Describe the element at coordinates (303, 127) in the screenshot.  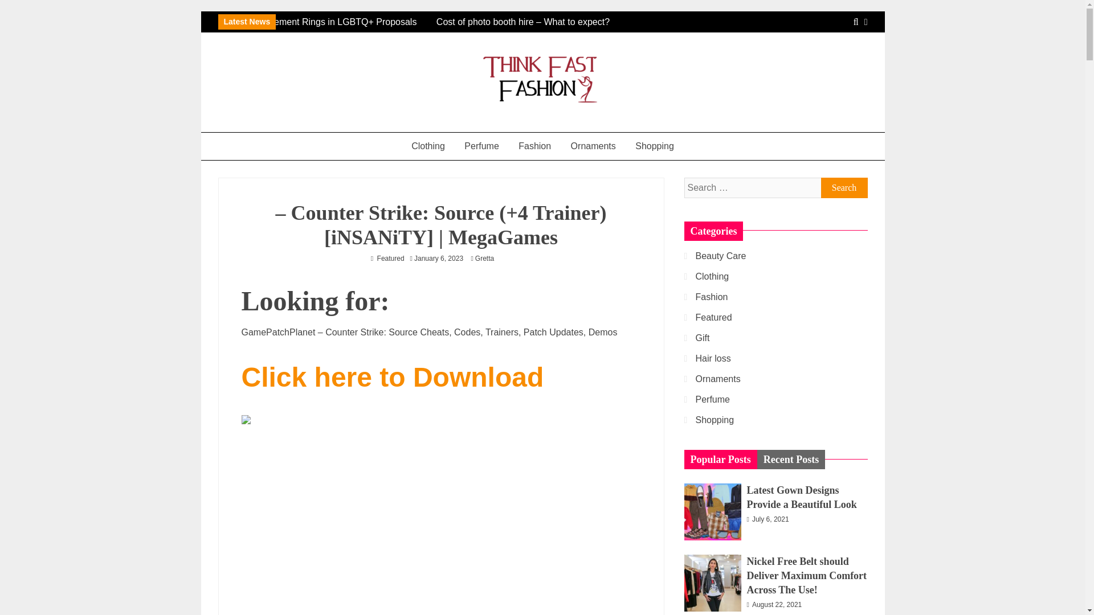
I see `Think Fast Fashion` at that location.